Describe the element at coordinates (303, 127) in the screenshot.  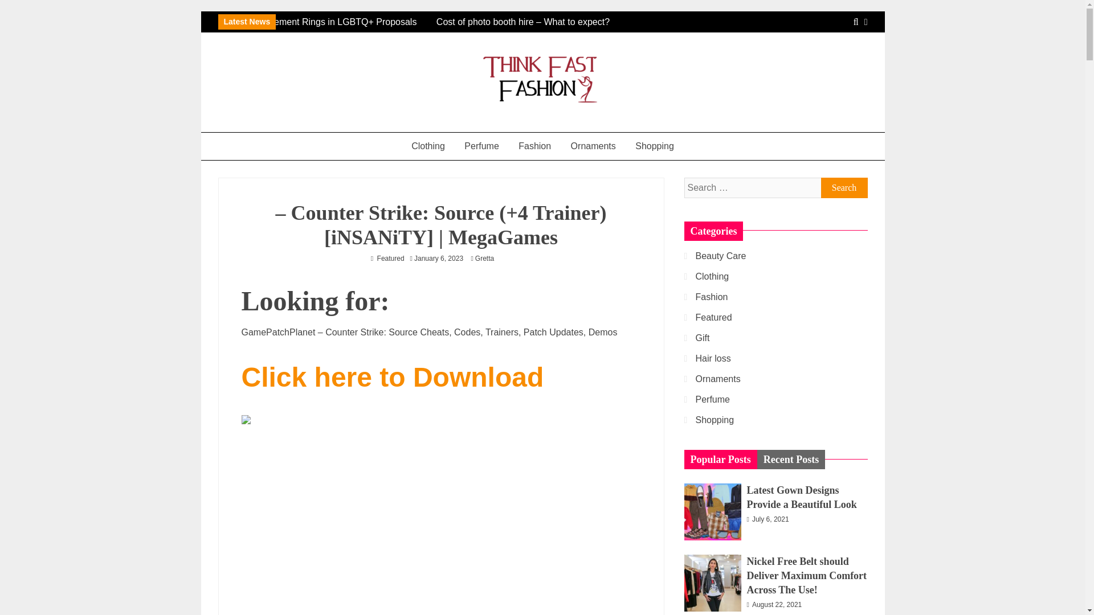
I see `Think Fast Fashion` at that location.